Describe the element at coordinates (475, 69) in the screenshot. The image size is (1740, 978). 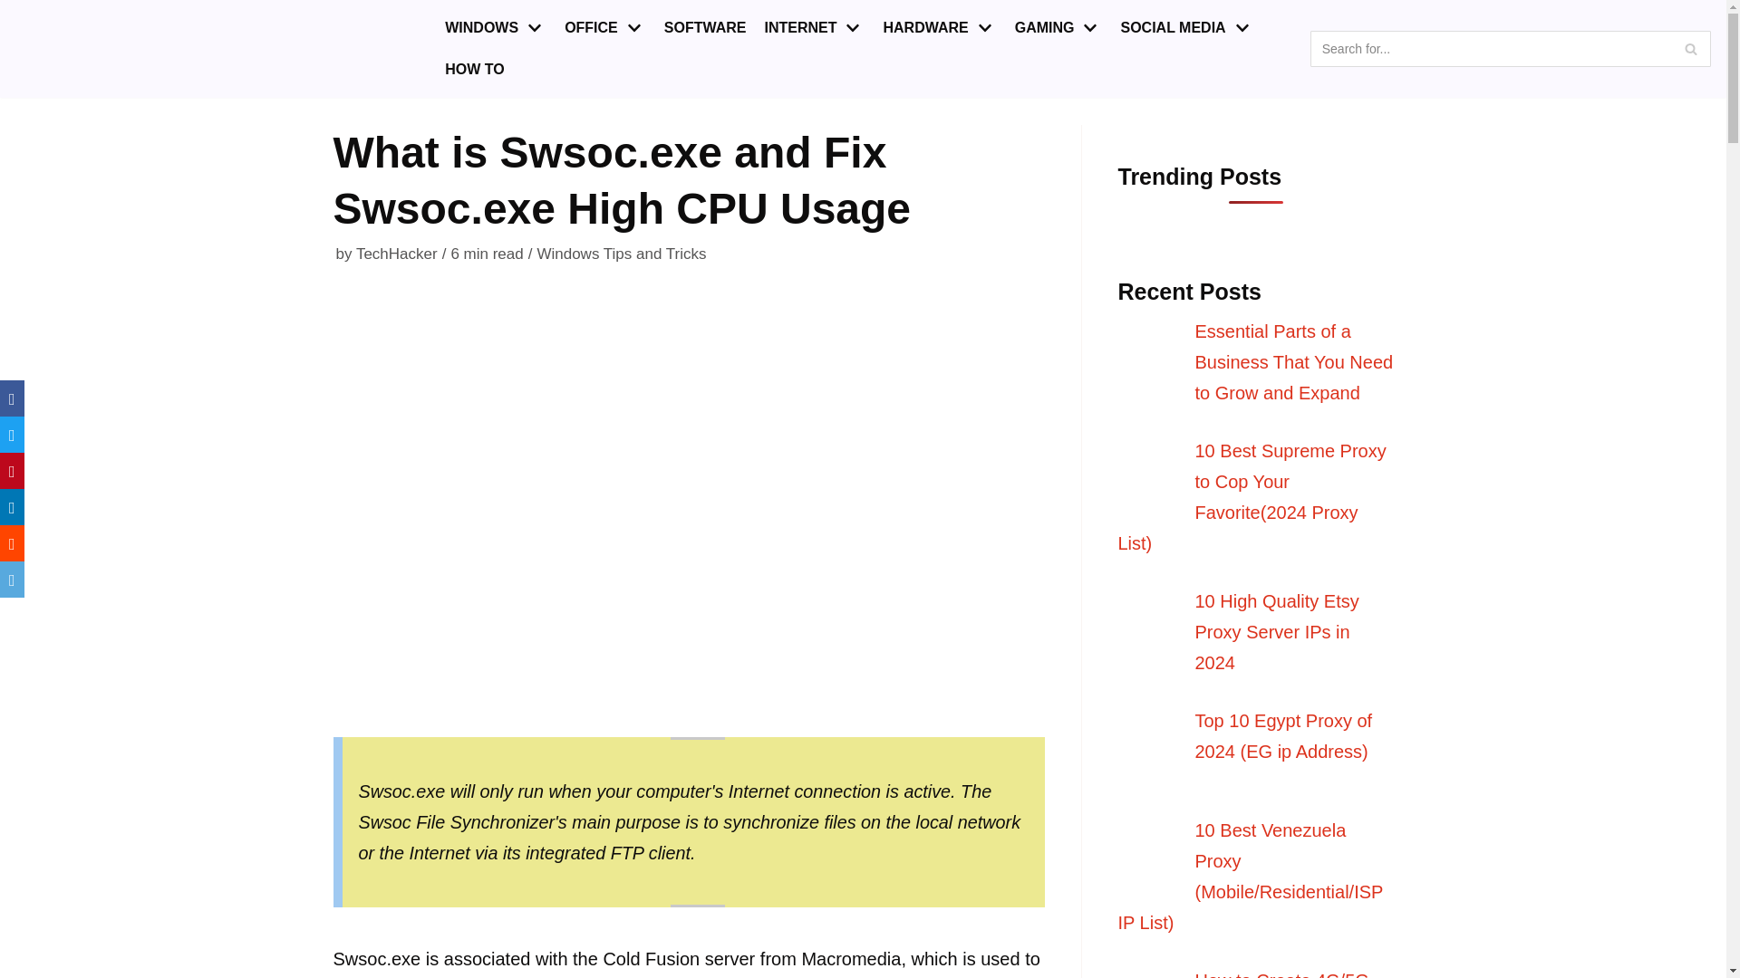
I see `HOW TO` at that location.